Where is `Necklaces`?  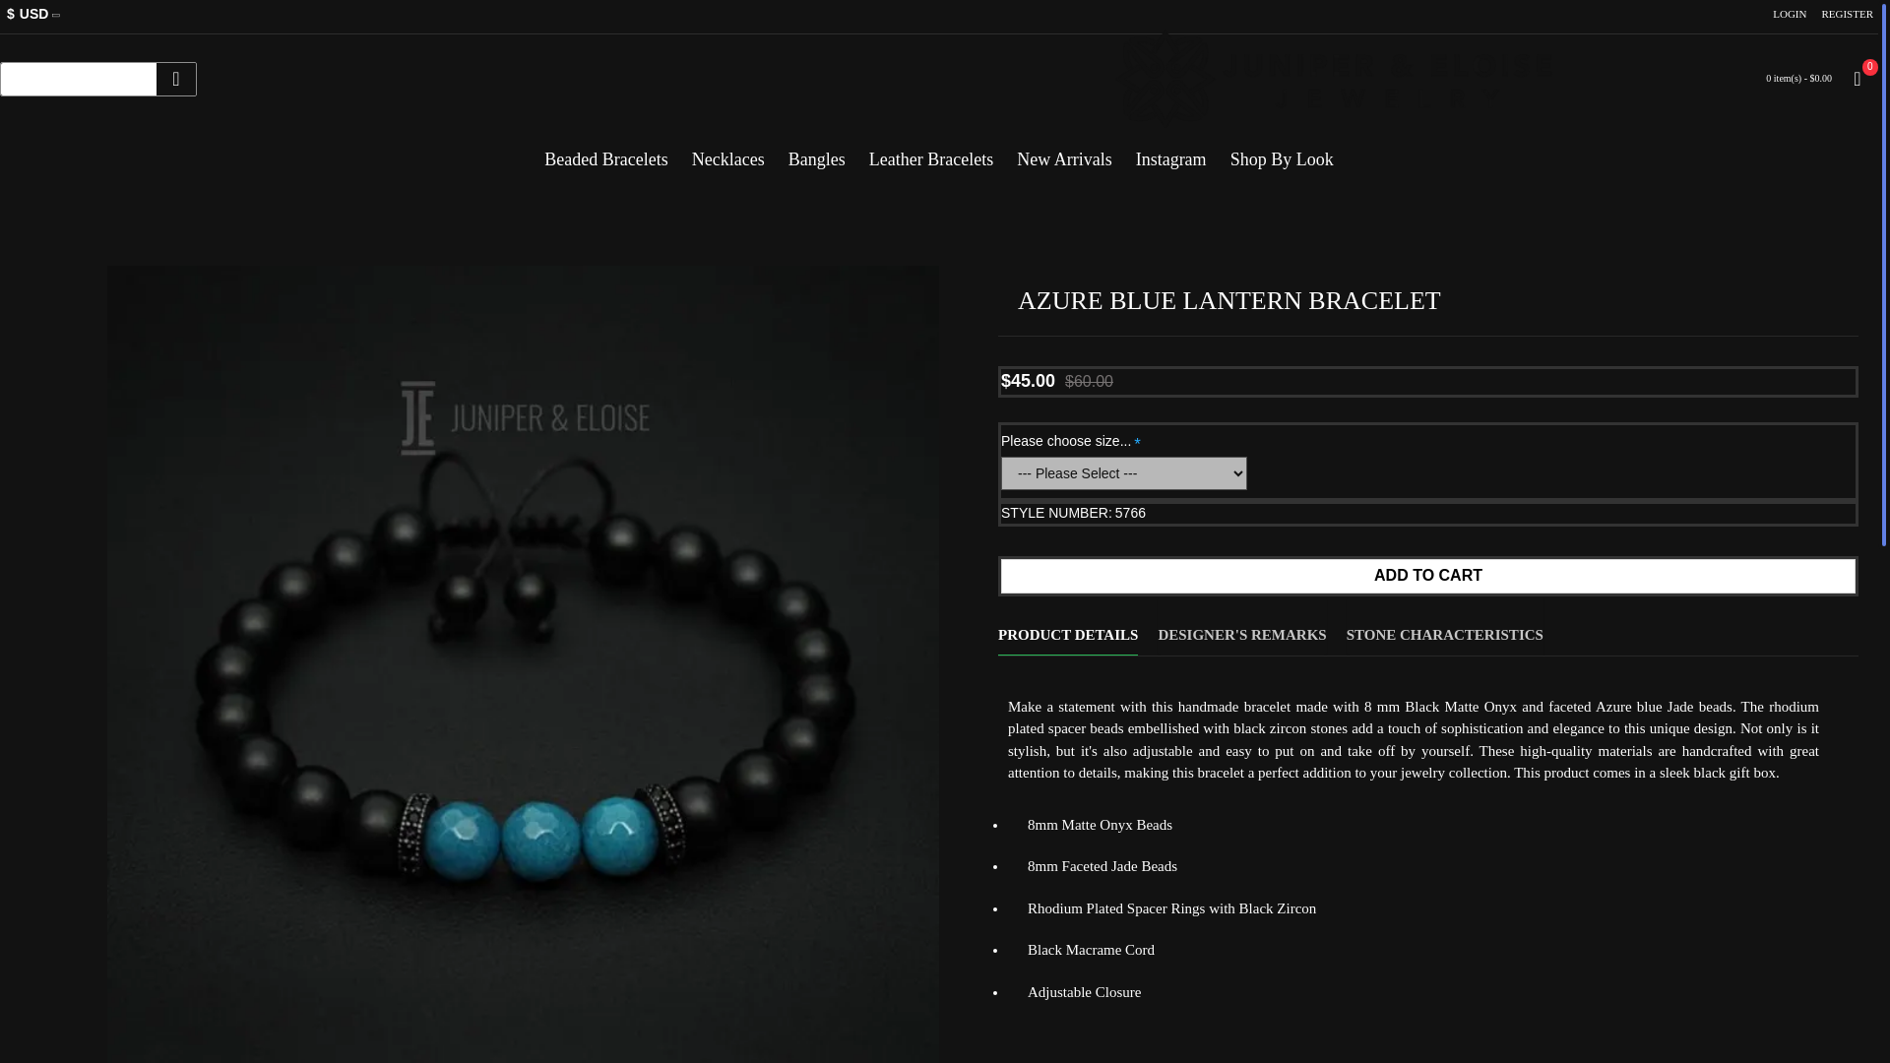
Necklaces is located at coordinates (728, 152).